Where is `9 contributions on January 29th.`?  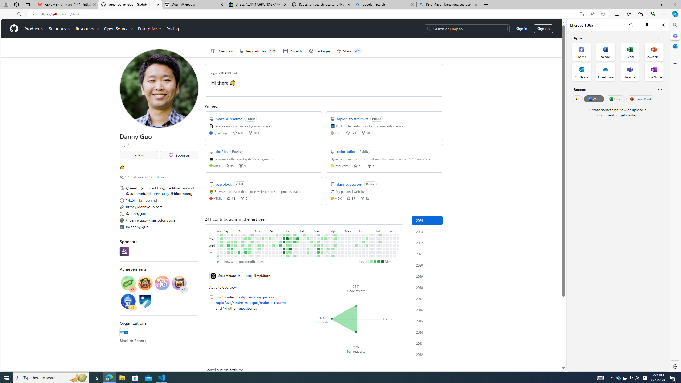
9 contributions on January 29th. is located at coordinates (297, 238).